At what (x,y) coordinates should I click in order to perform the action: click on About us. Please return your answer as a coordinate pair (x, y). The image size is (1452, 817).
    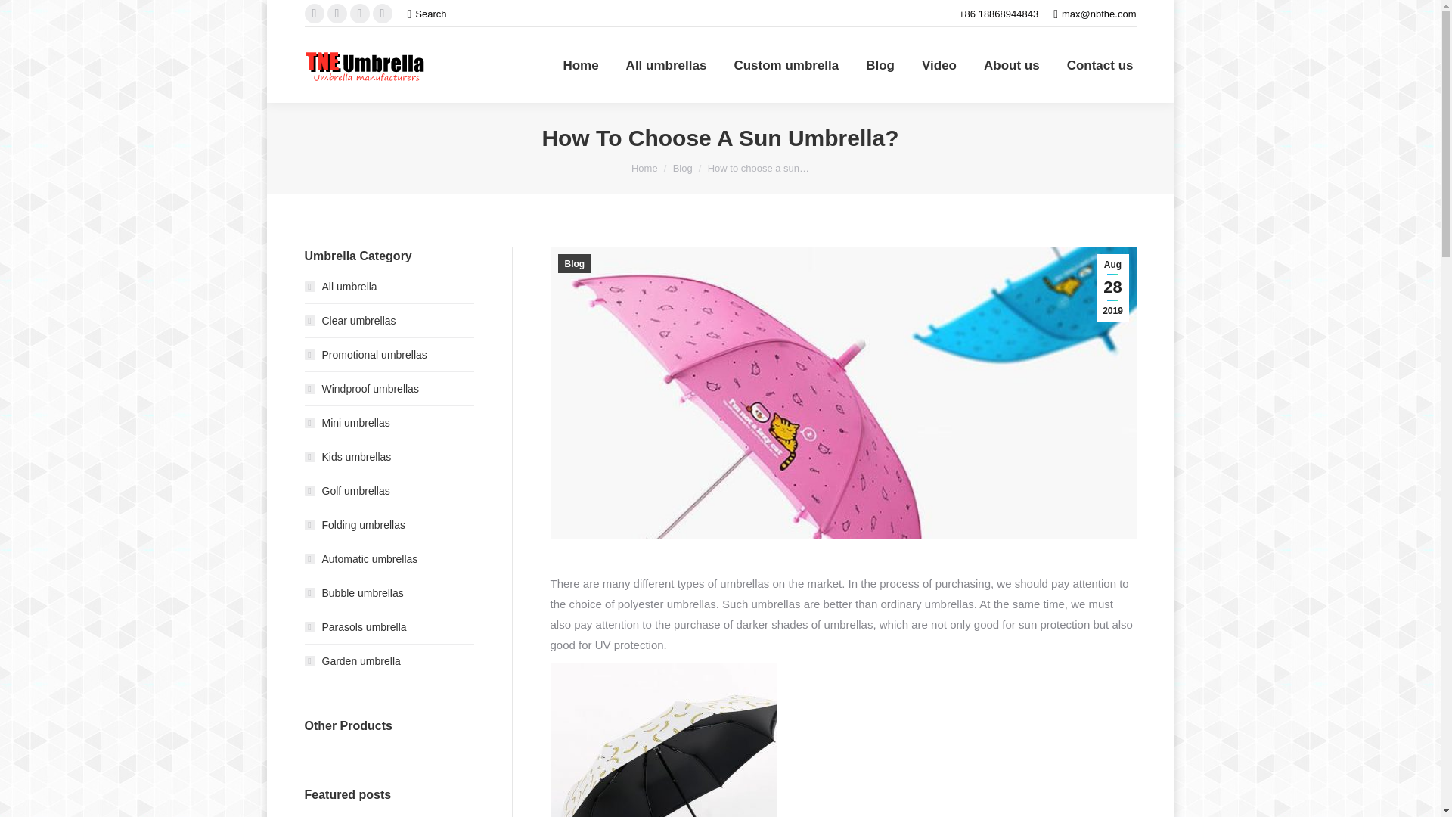
    Looking at the image, I should click on (1012, 65).